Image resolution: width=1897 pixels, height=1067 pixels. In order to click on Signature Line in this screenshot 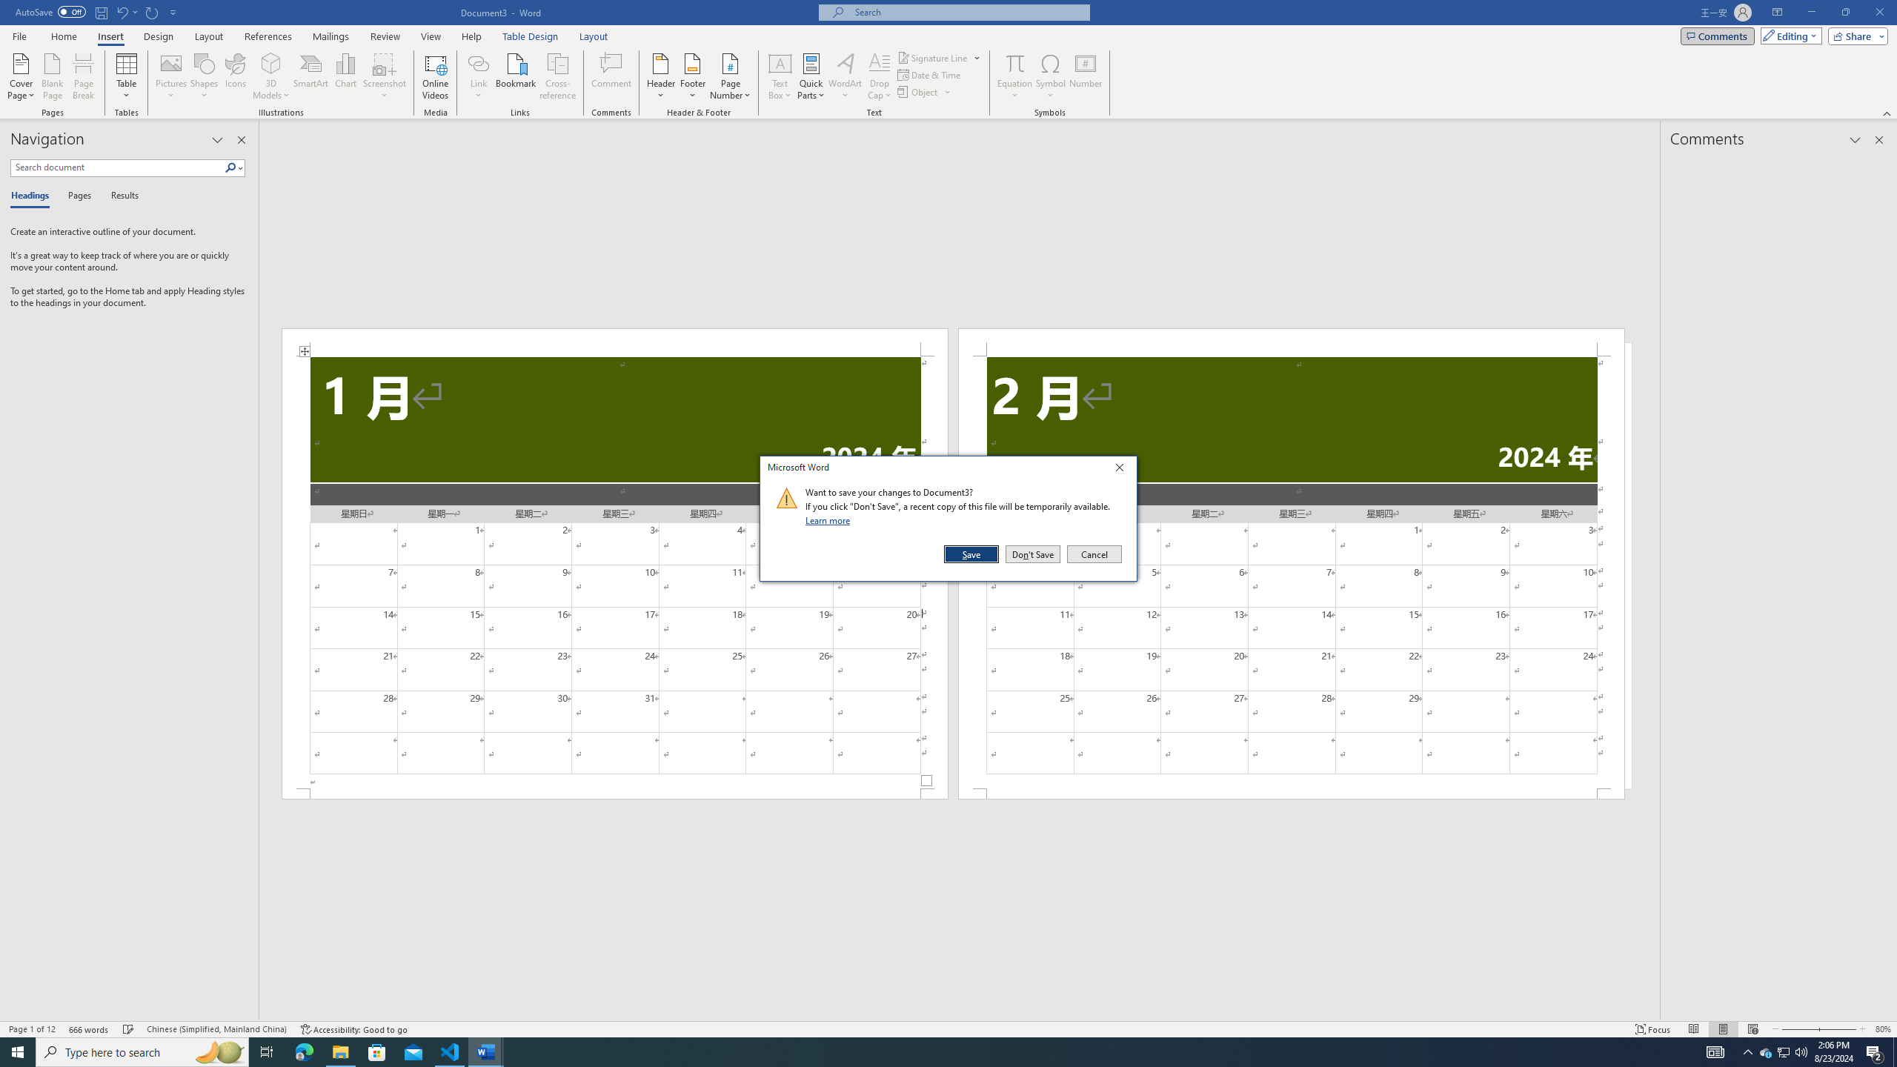, I will do `click(933, 58)`.